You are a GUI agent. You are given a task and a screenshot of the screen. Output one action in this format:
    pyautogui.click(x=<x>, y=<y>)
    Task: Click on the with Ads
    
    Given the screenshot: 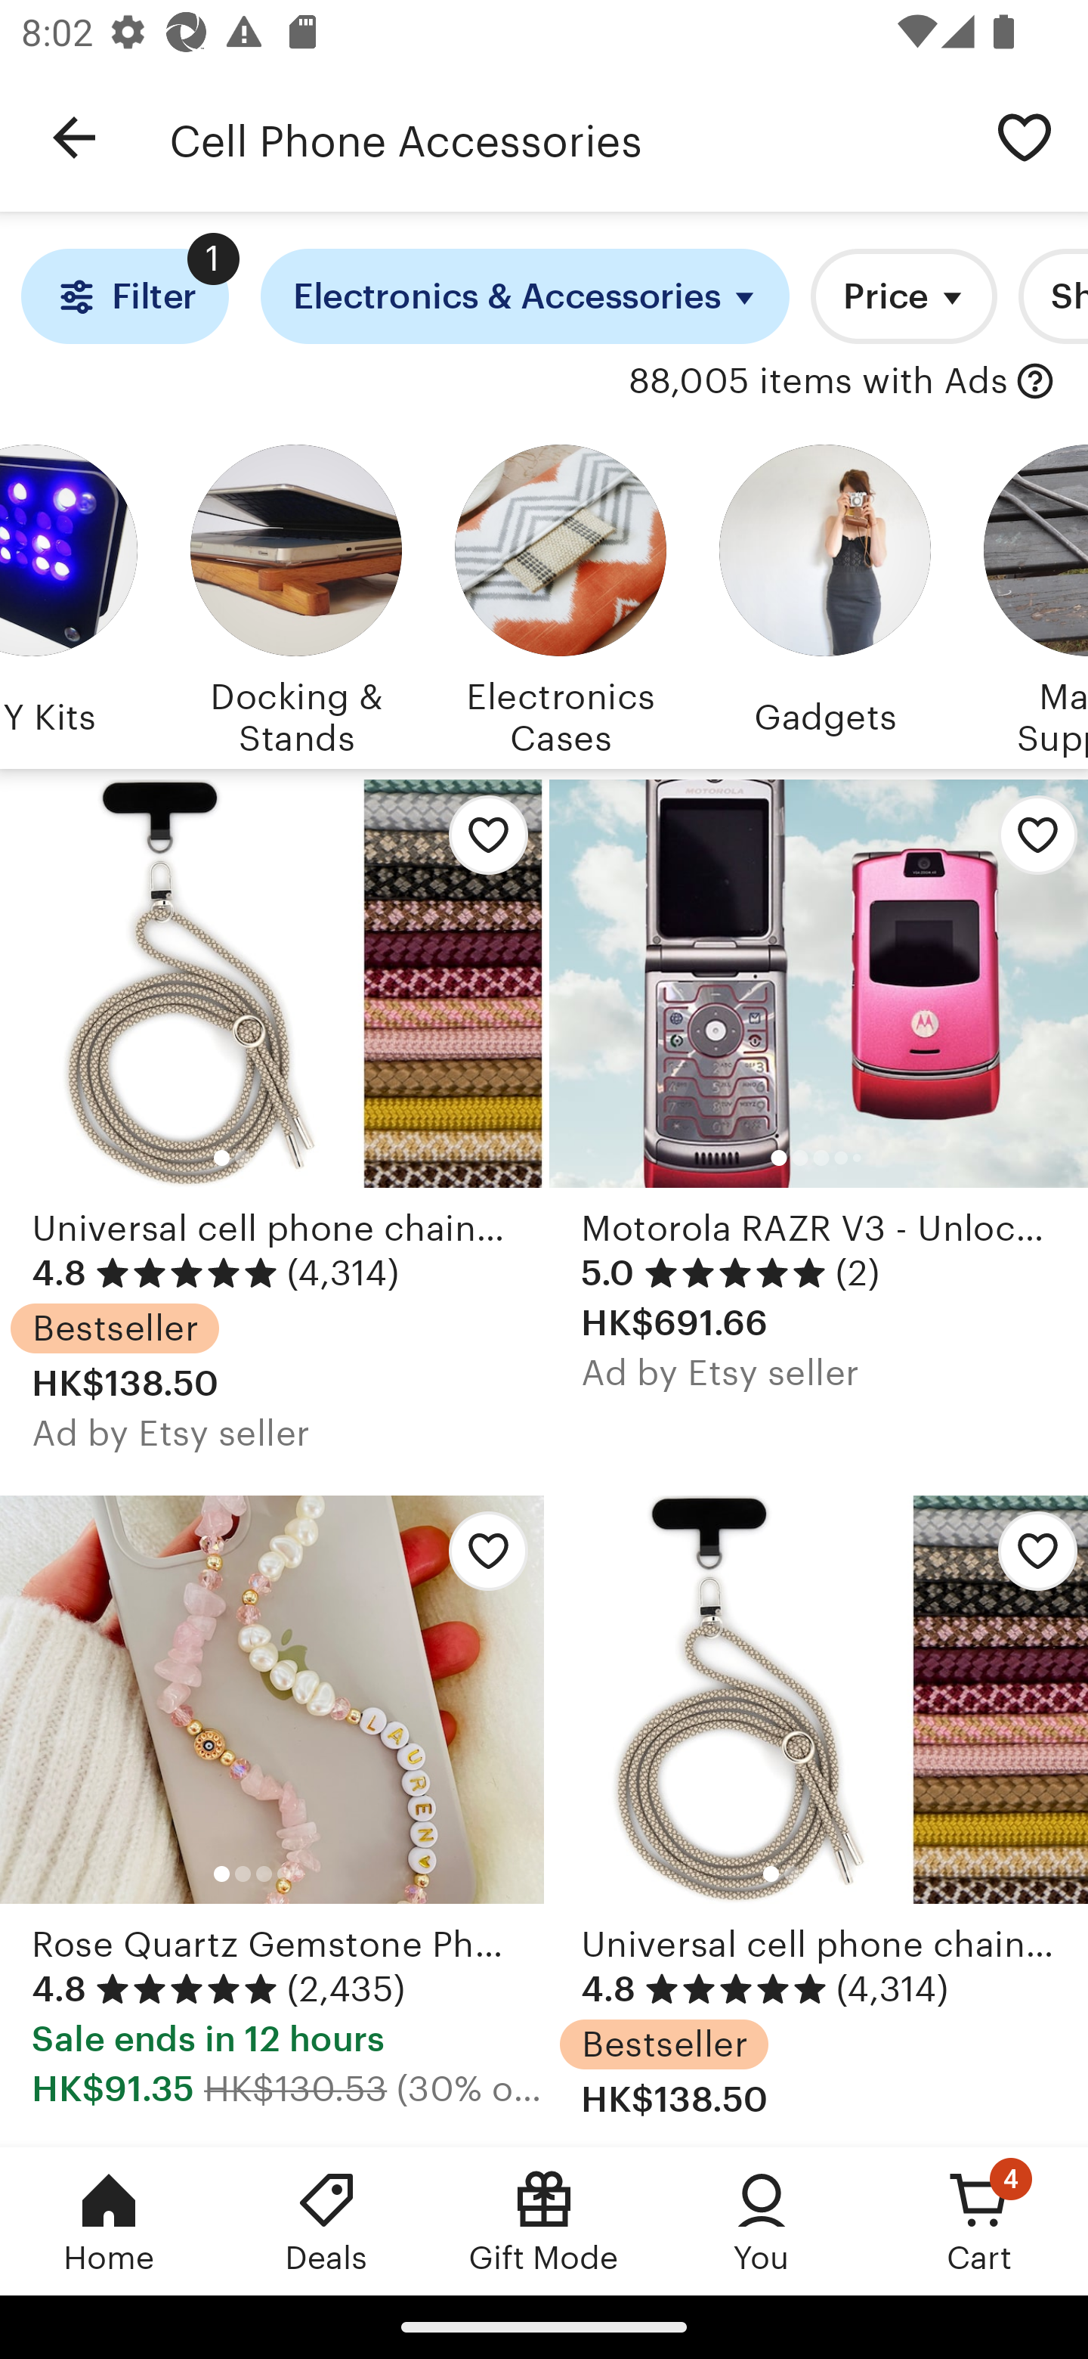 What is the action you would take?
    pyautogui.click(x=1035, y=382)
    